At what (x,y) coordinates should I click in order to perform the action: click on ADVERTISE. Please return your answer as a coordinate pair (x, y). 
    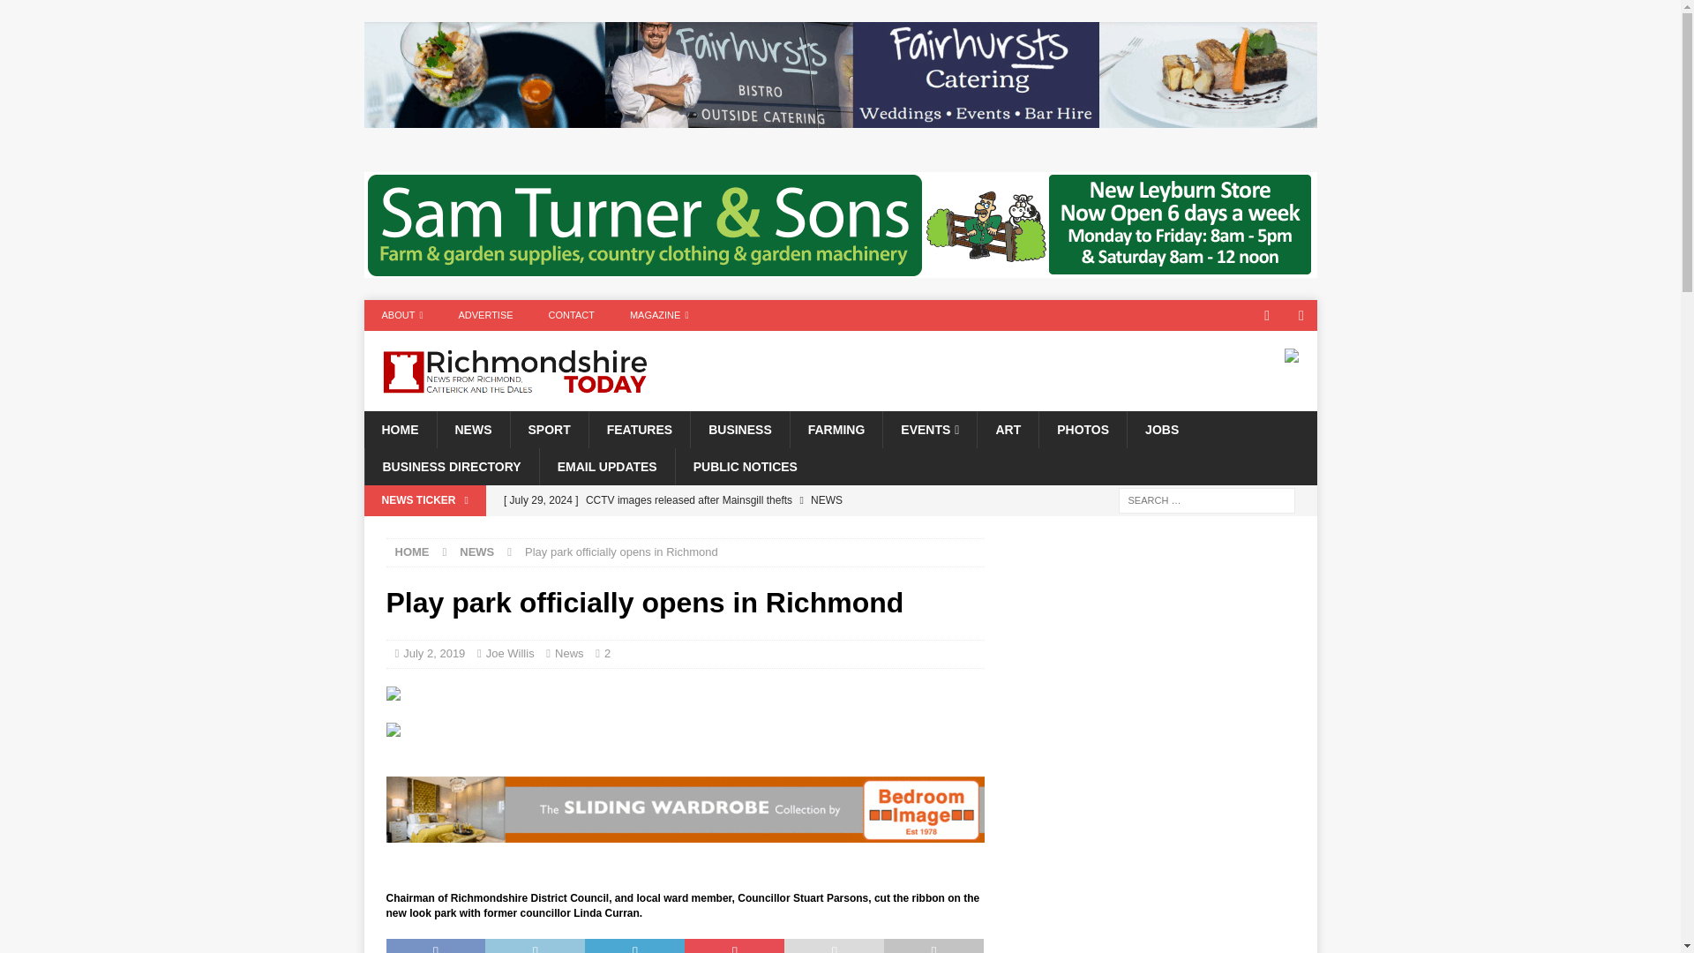
    Looking at the image, I should click on (485, 315).